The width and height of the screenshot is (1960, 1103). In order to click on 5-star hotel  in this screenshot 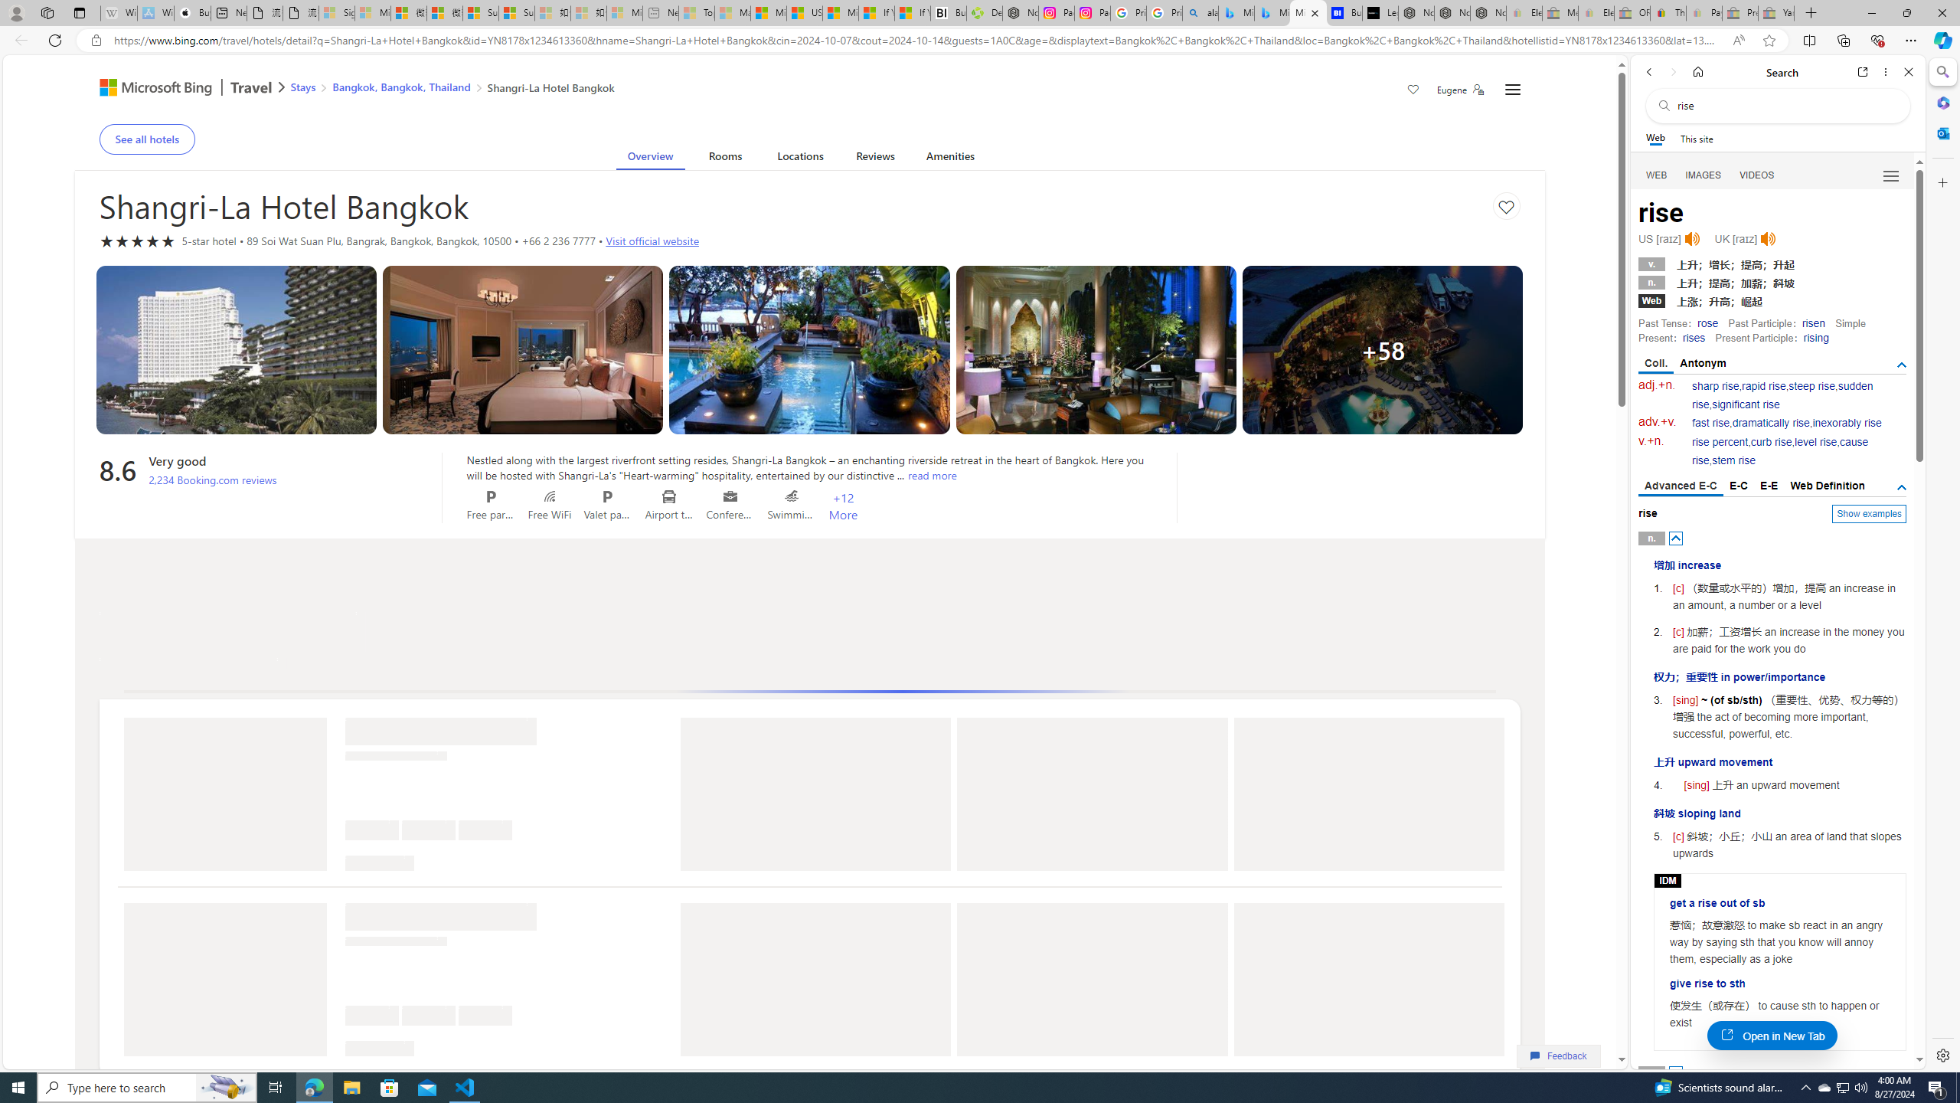, I will do `click(137, 241)`.